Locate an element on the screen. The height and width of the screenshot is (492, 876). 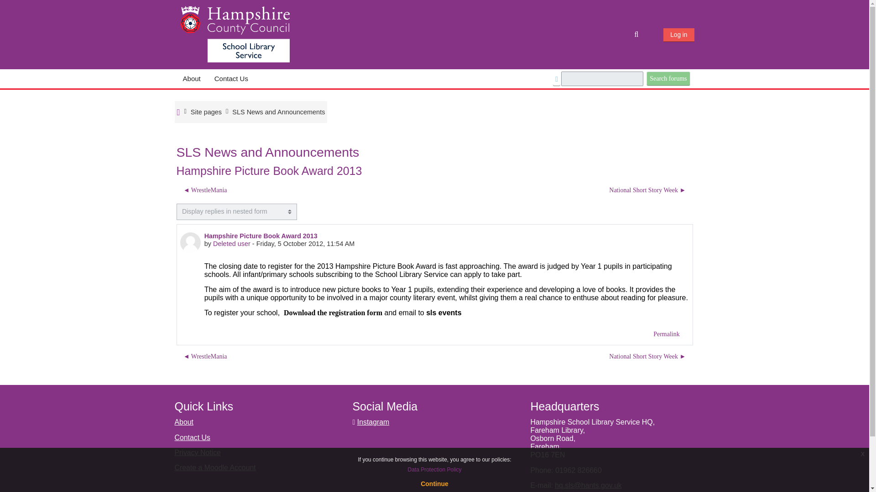
About is located at coordinates (192, 79).